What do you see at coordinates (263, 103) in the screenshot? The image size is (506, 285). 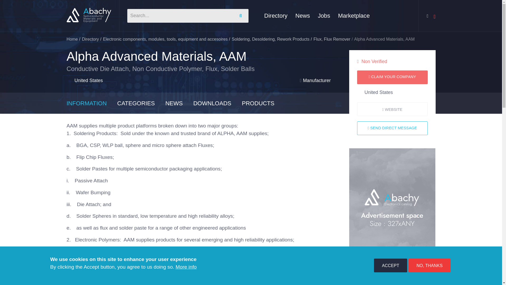 I see `PRODUCTS` at bounding box center [263, 103].